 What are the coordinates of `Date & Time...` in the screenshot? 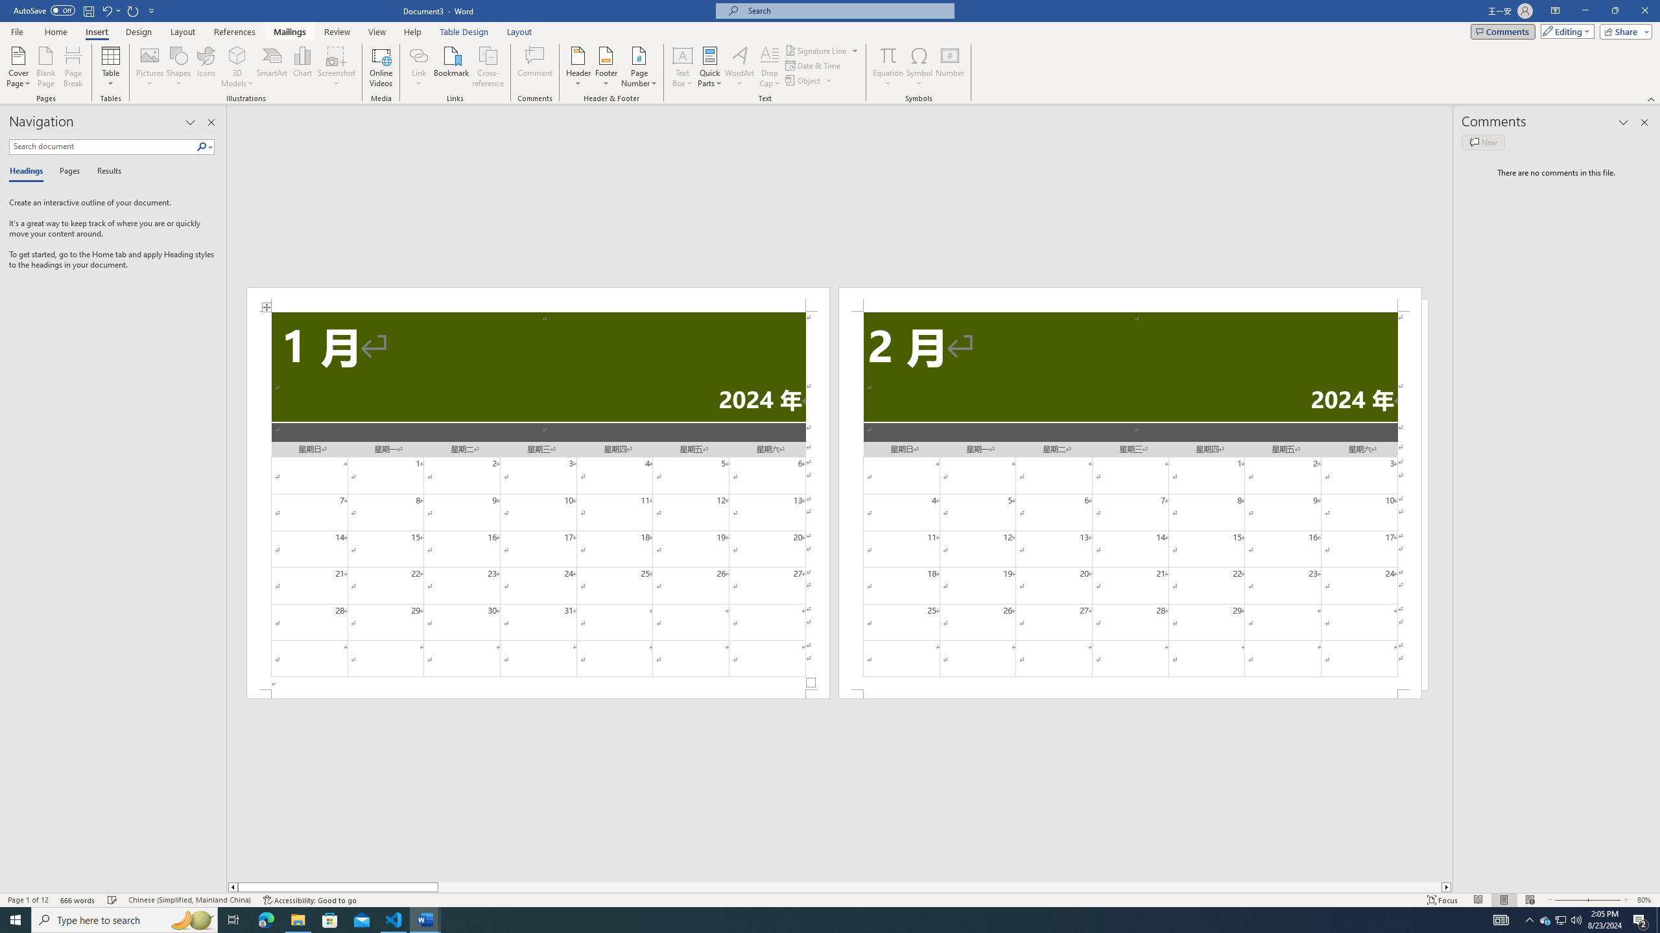 It's located at (814, 65).